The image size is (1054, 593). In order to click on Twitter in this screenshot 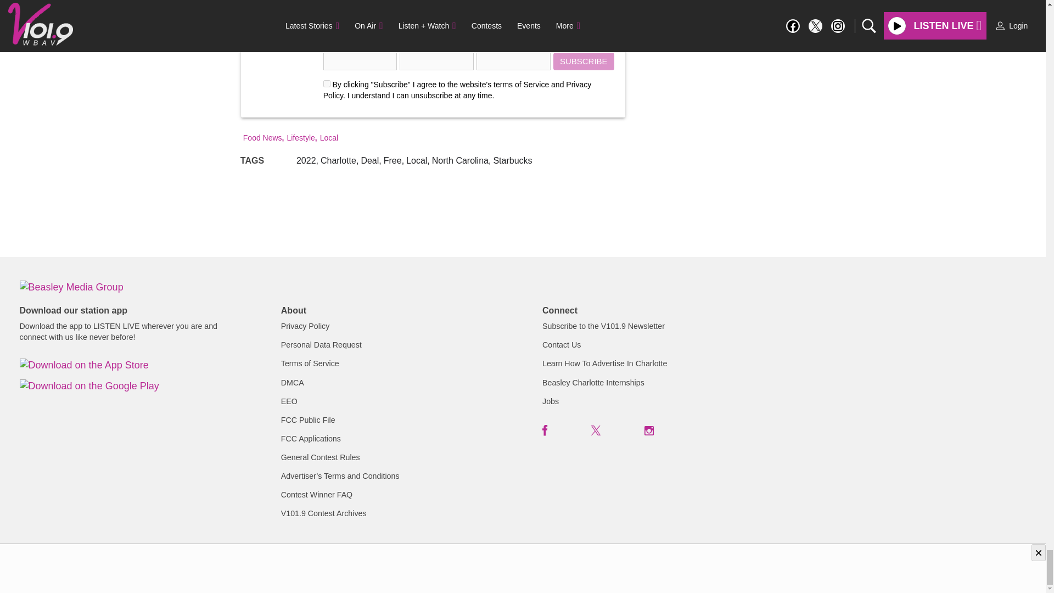, I will do `click(596, 430)`.